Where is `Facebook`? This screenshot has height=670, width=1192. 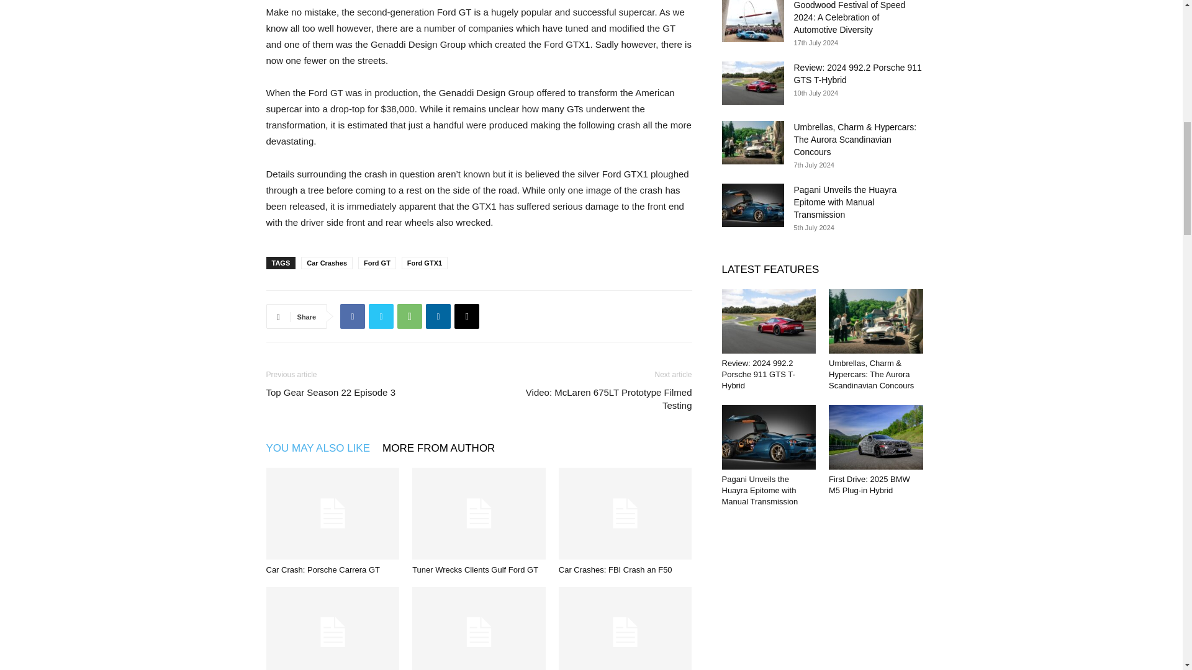
Facebook is located at coordinates (352, 316).